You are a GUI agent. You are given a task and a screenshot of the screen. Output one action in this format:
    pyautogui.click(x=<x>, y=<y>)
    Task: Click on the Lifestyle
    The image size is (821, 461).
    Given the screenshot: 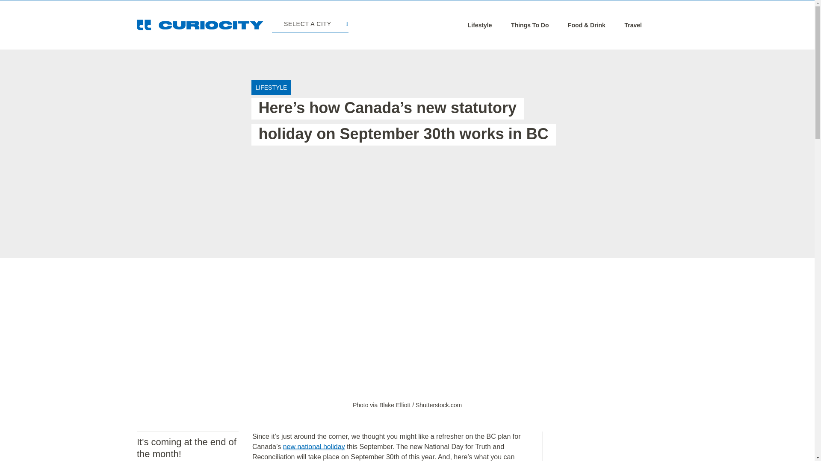 What is the action you would take?
    pyautogui.click(x=480, y=25)
    